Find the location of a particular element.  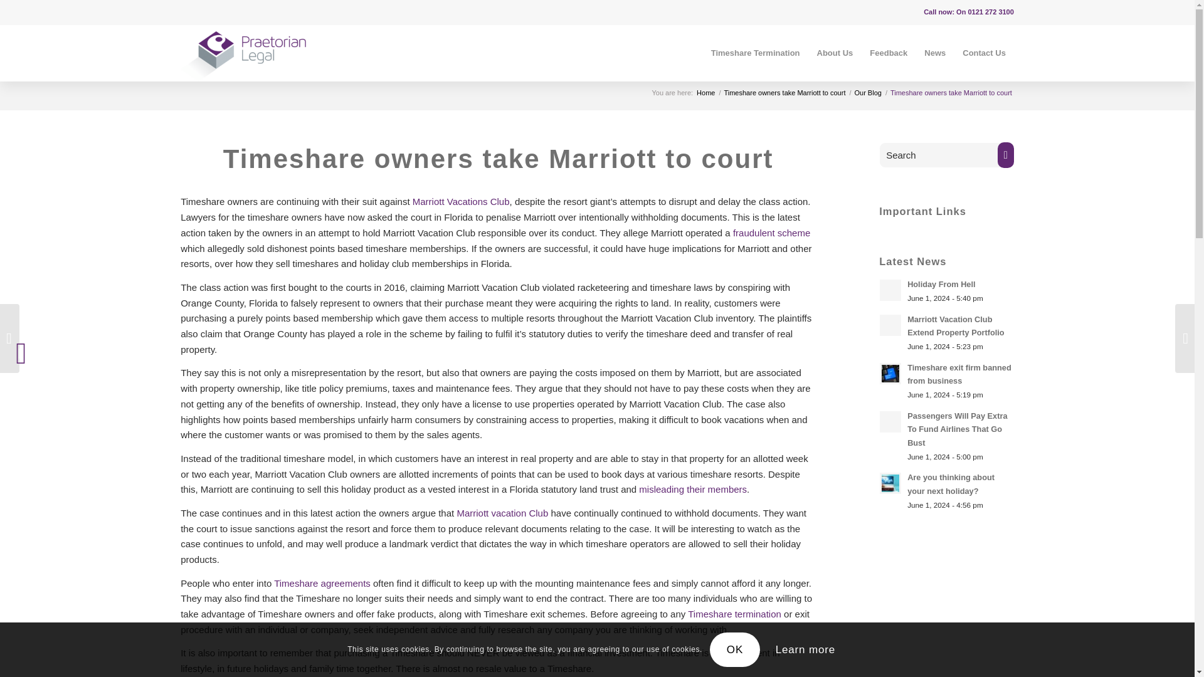

fraudulent scheme is located at coordinates (771, 233).